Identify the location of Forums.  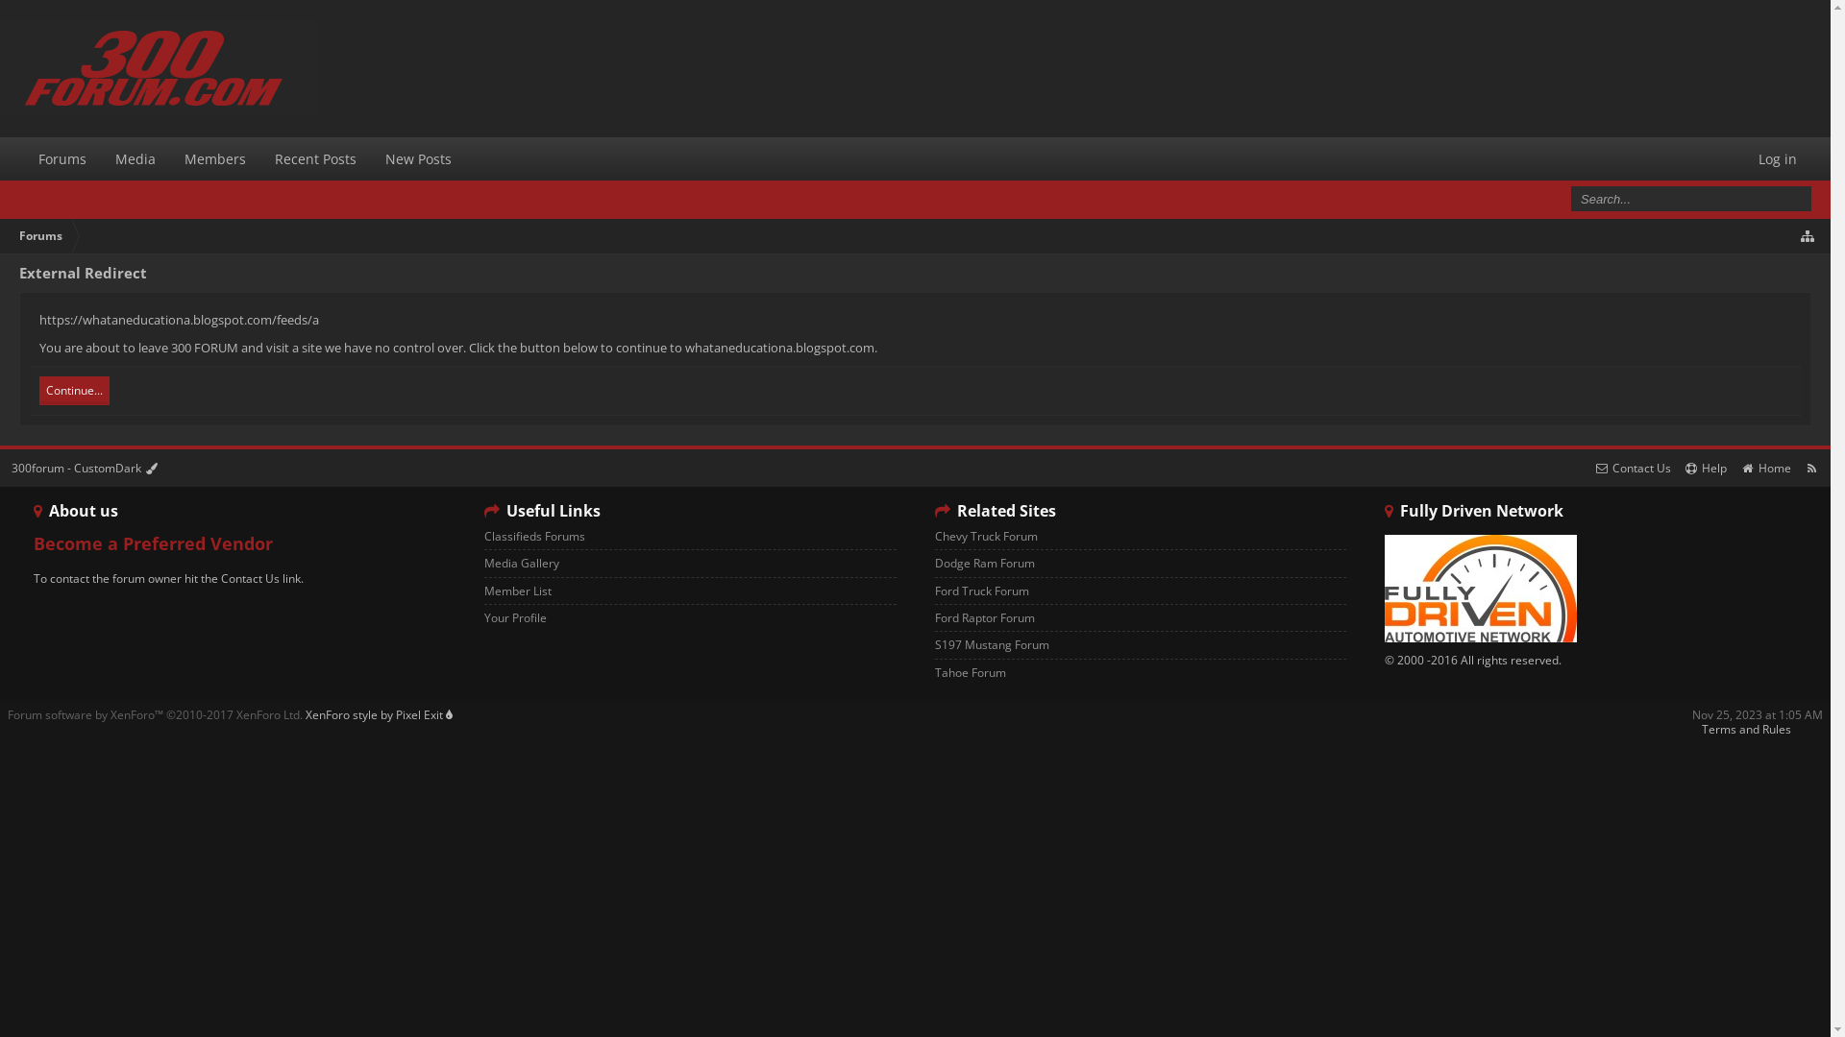
(40, 236).